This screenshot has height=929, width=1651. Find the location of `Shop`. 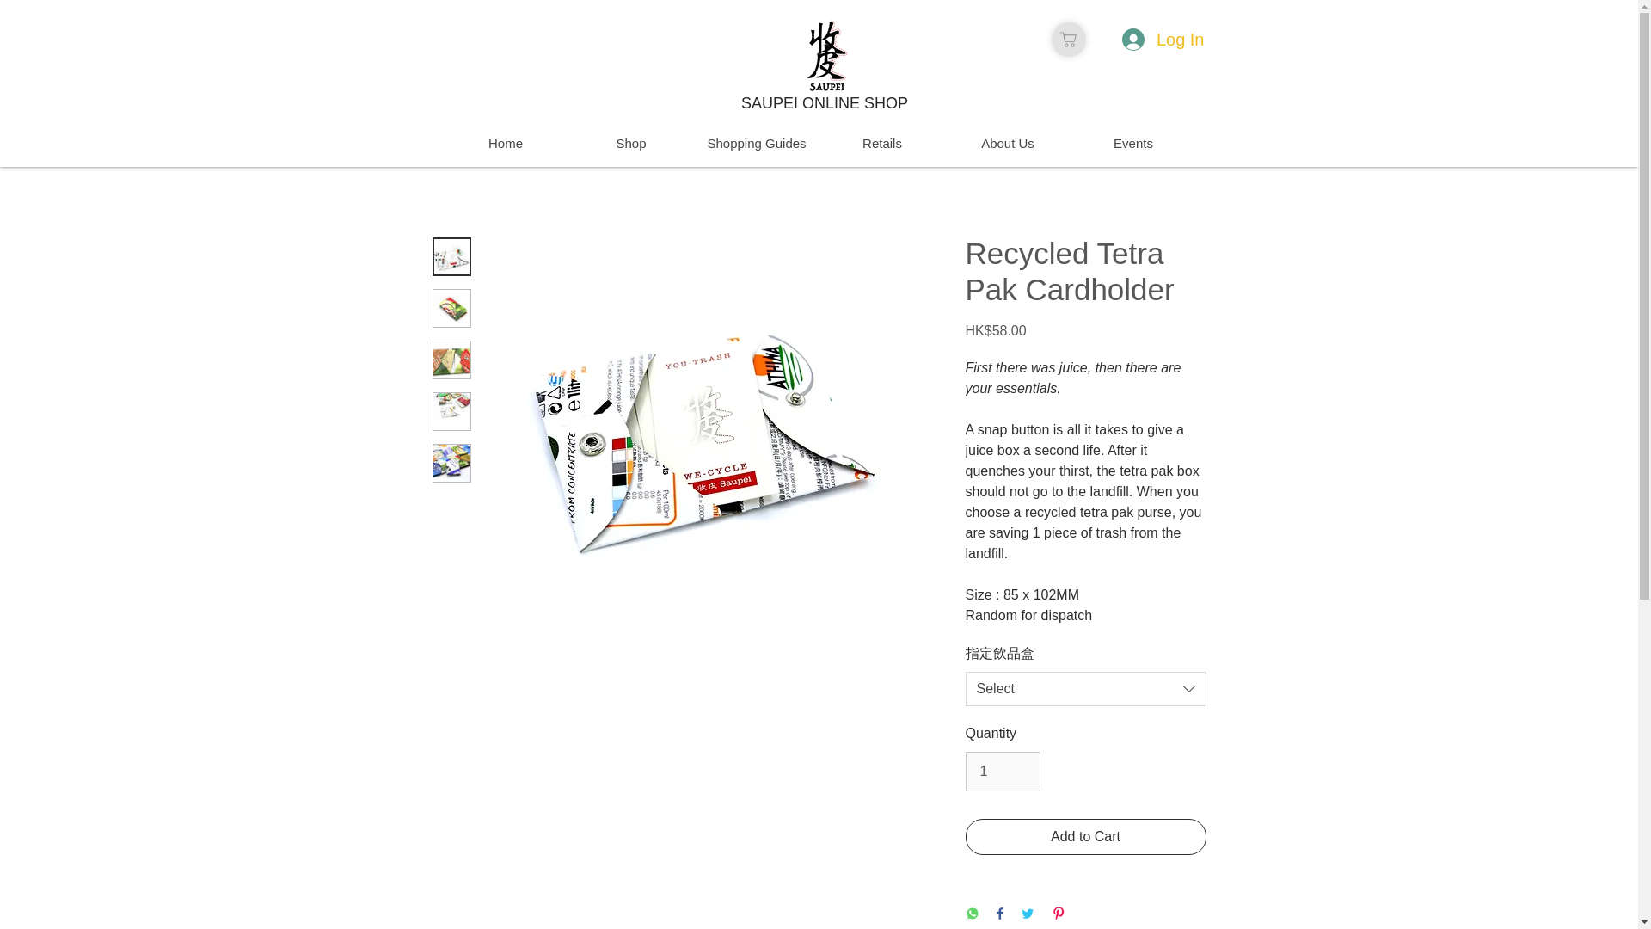

Shop is located at coordinates (630, 144).